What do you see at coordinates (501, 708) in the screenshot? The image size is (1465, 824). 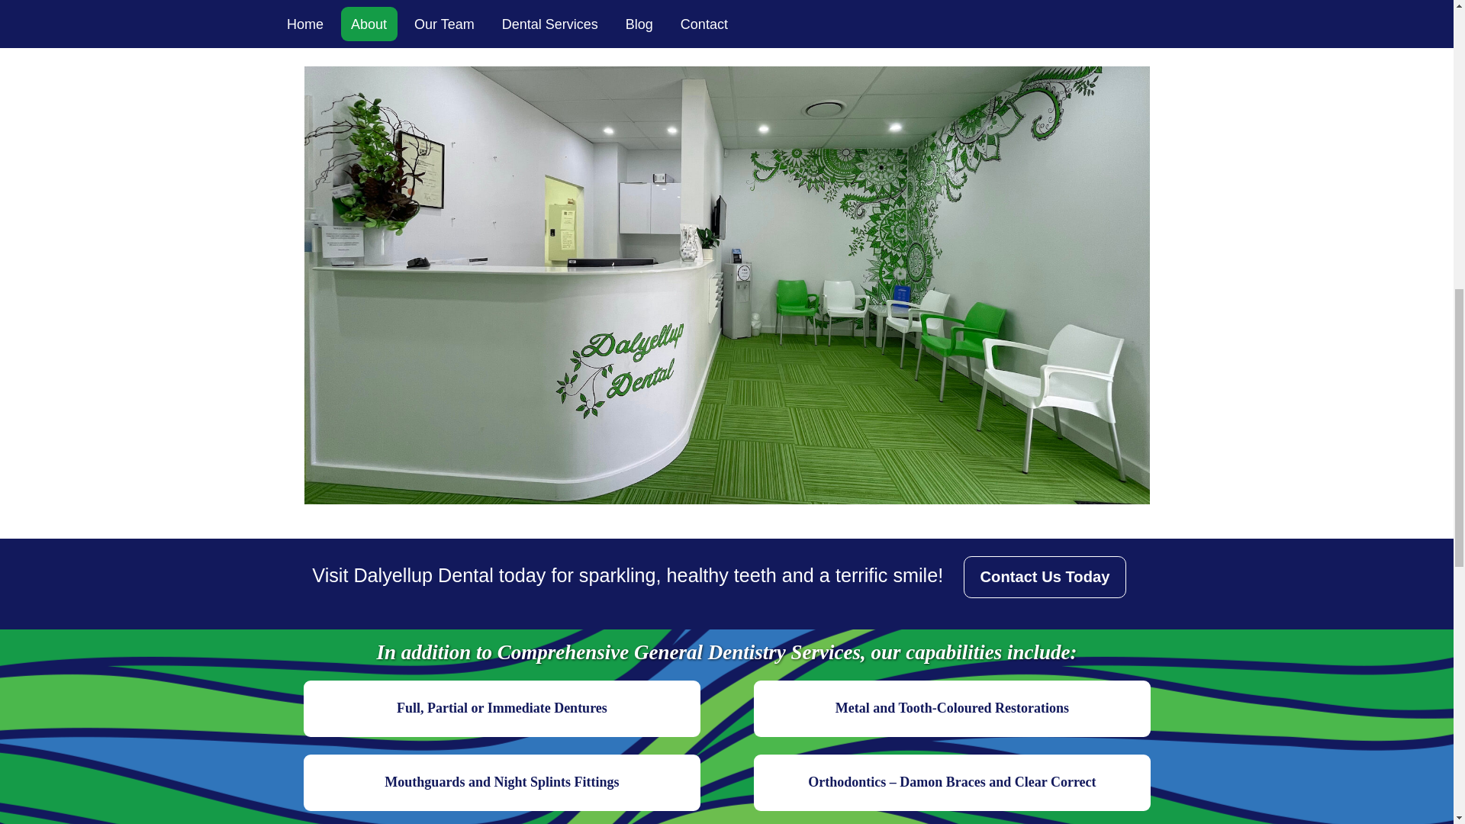 I see `Full, Partial or Immediate Dentures` at bounding box center [501, 708].